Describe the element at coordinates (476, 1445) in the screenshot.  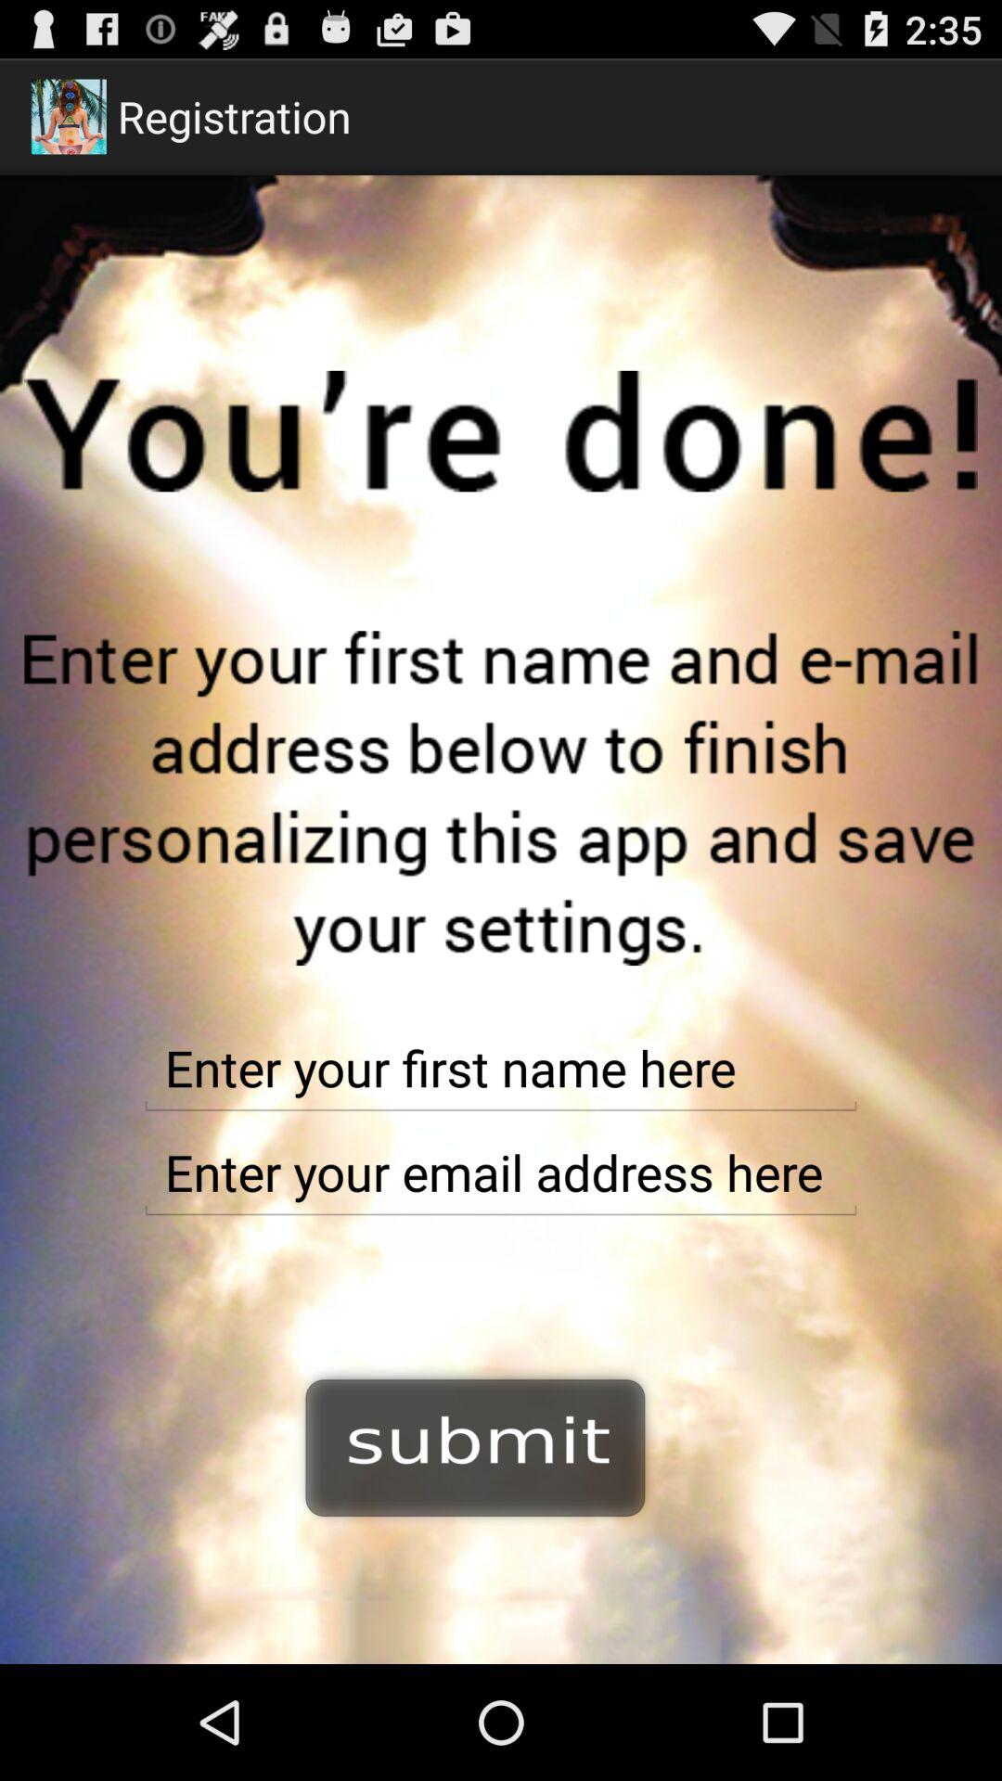
I see `submit box` at that location.